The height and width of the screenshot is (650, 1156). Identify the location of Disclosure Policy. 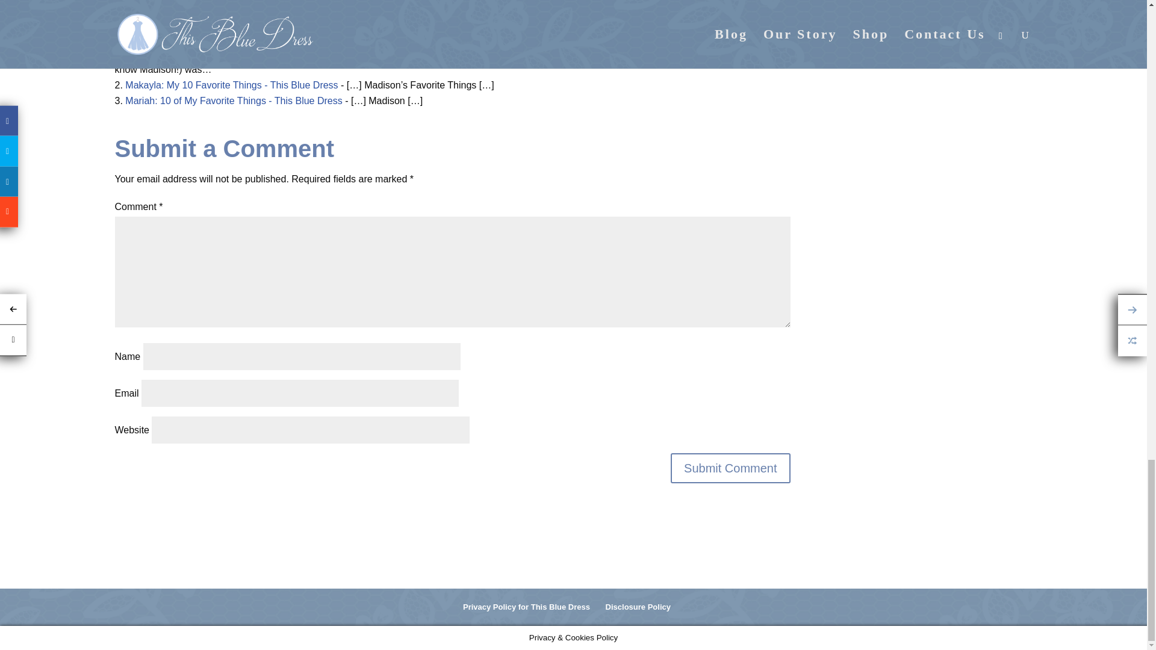
(638, 607).